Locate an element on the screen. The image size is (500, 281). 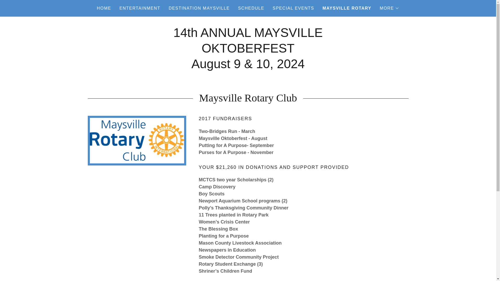
SCHEDULE is located at coordinates (251, 8).